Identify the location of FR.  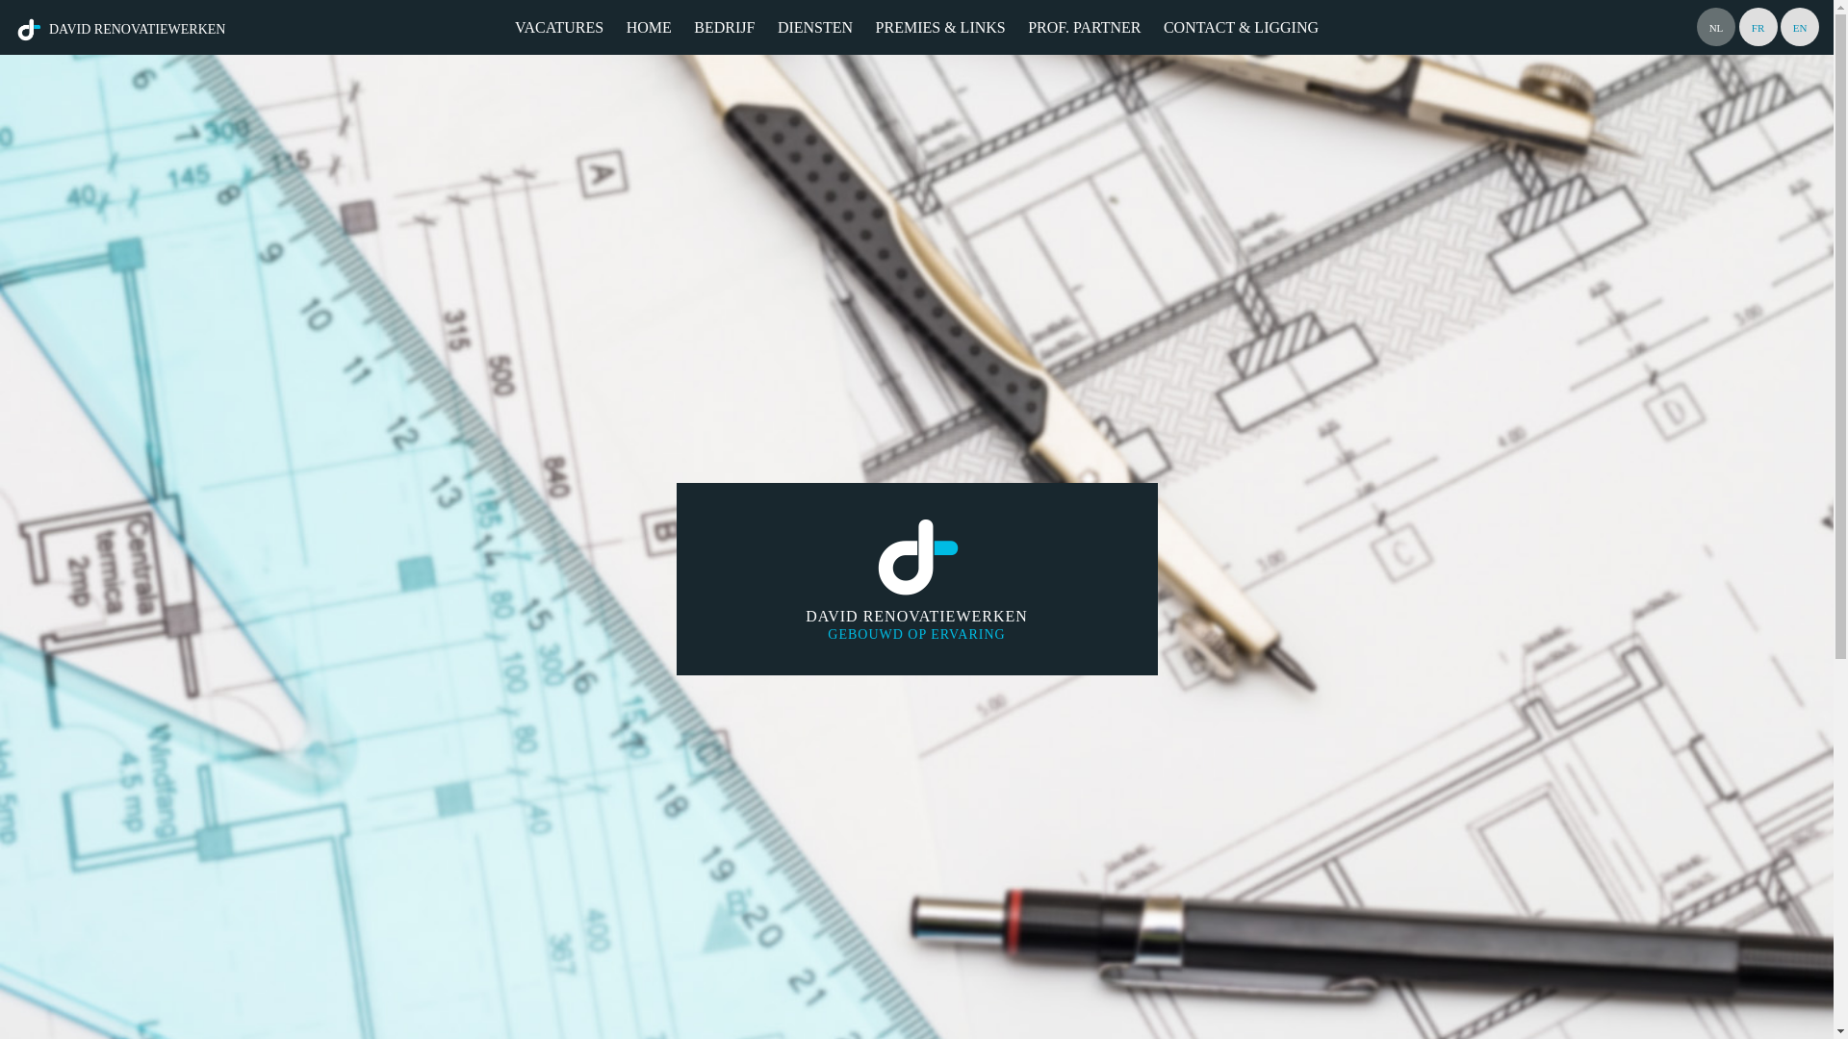
(1758, 27).